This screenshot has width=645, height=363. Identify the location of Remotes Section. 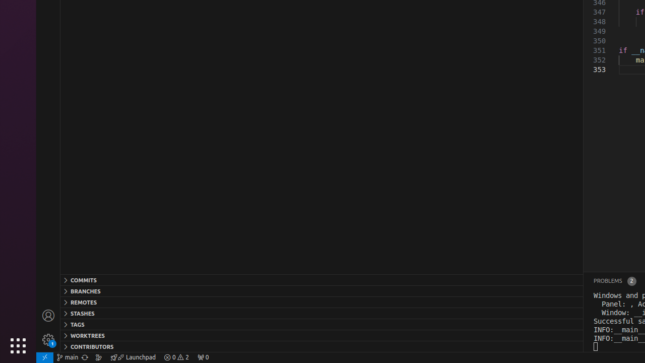
(321, 302).